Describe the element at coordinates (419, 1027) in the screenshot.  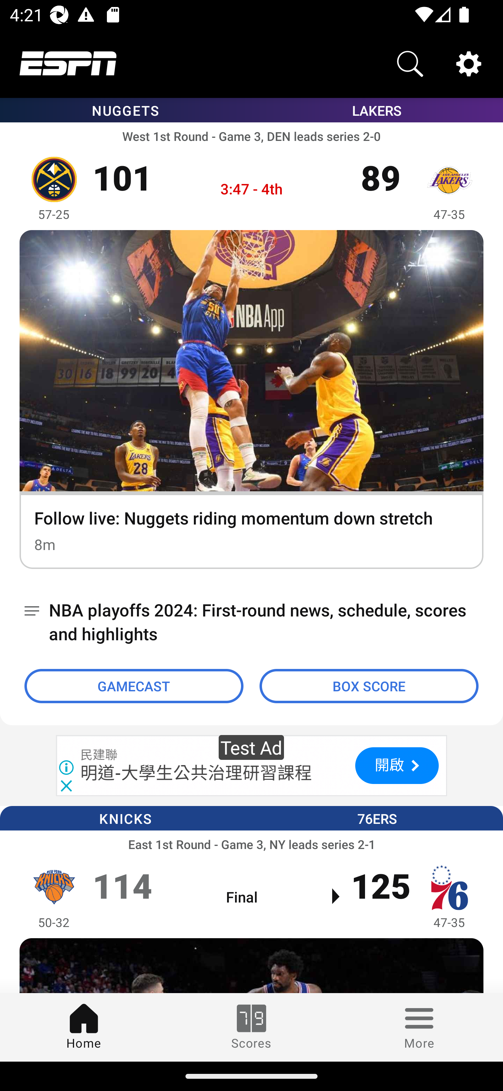
I see `More` at that location.